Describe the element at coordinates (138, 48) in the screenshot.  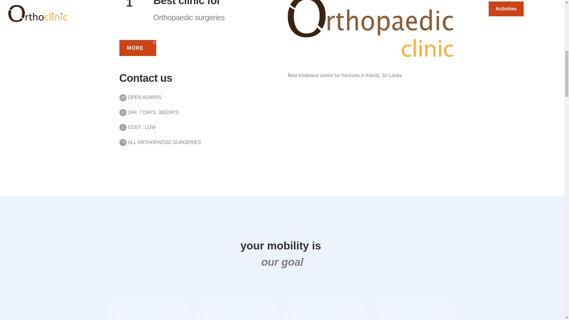
I see `MORE` at that location.